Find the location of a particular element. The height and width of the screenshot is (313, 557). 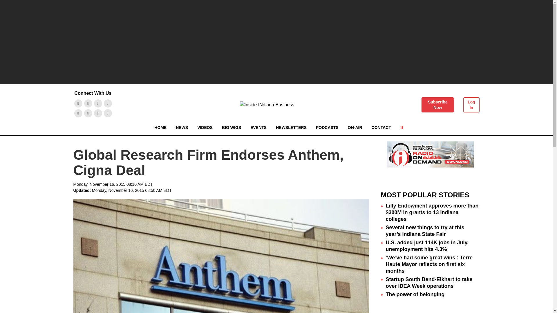

ON-AIR is located at coordinates (355, 128).